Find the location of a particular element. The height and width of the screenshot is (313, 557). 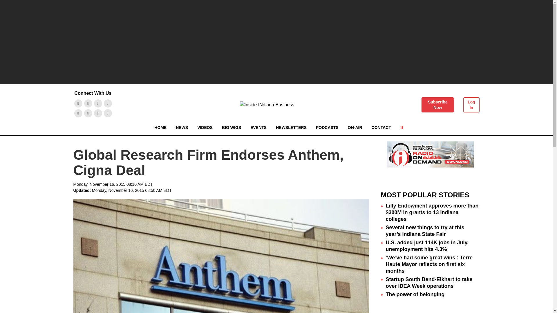

ON-AIR is located at coordinates (355, 128).